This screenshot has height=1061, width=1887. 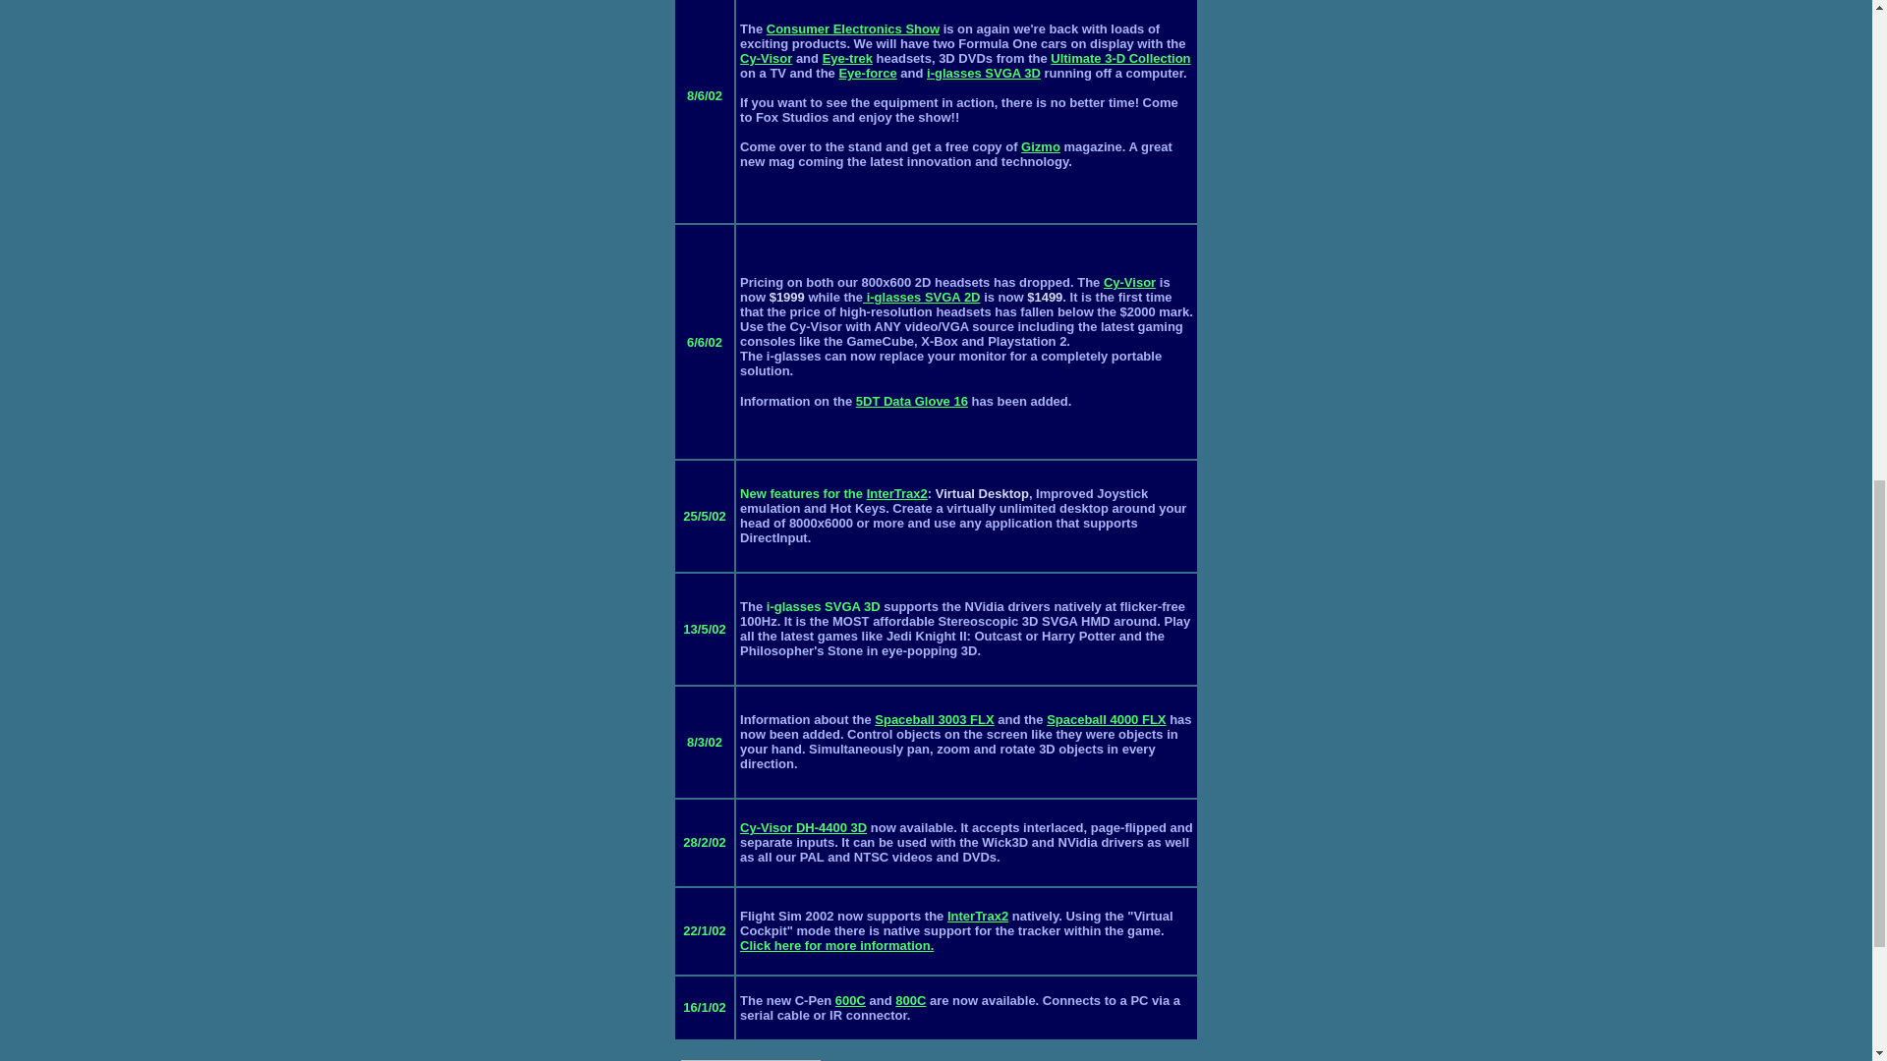 I want to click on Consumer Electronics Show, so click(x=853, y=28).